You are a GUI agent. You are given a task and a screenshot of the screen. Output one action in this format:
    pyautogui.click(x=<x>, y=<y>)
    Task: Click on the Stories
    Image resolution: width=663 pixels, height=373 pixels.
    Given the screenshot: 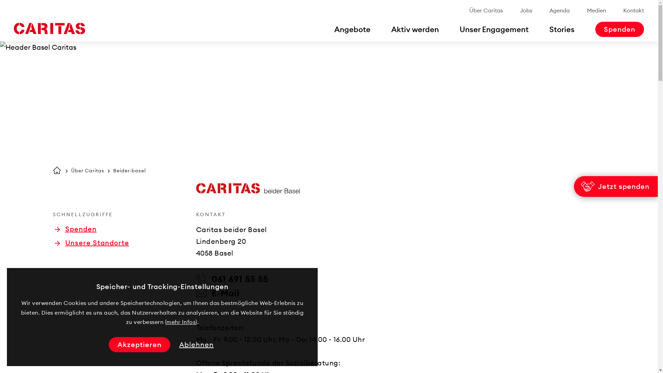 What is the action you would take?
    pyautogui.click(x=562, y=29)
    